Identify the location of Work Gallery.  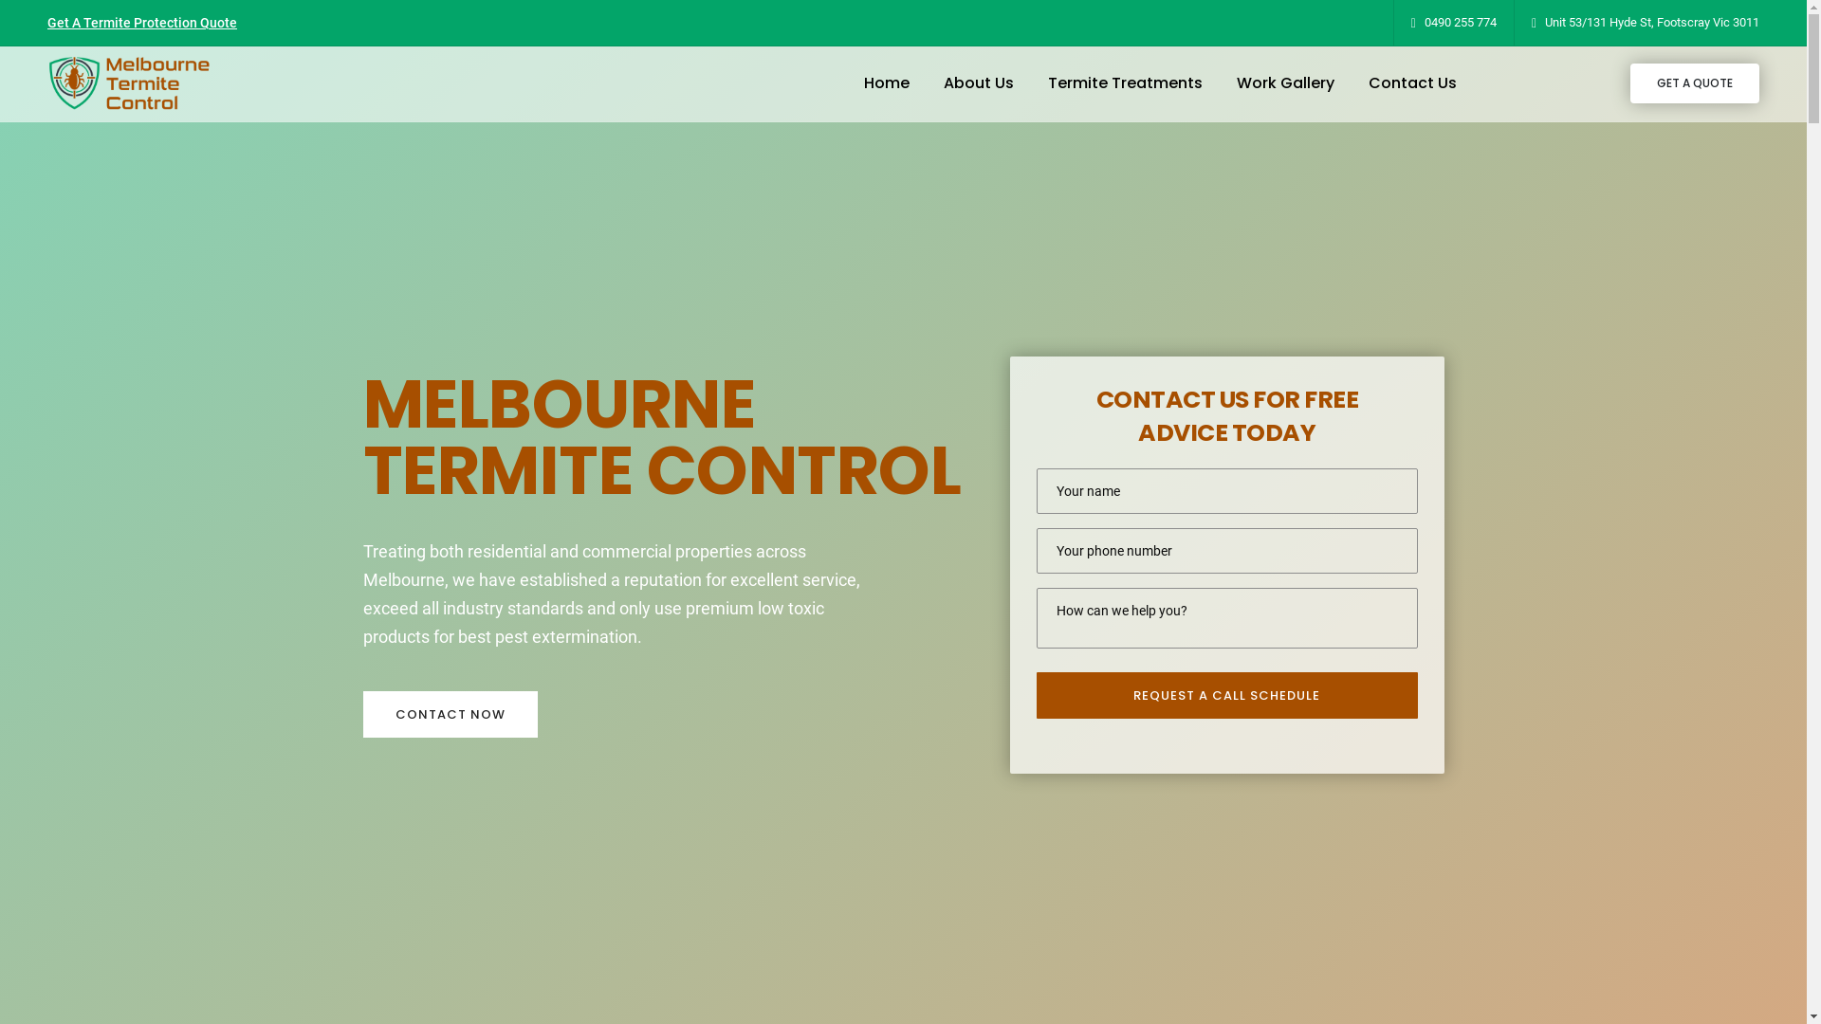
(1286, 83).